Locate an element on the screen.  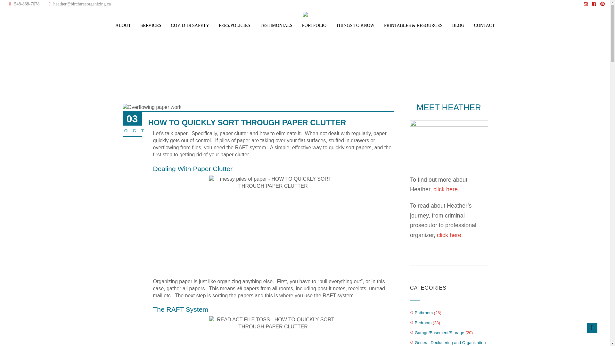
SERVICES is located at coordinates (151, 26).